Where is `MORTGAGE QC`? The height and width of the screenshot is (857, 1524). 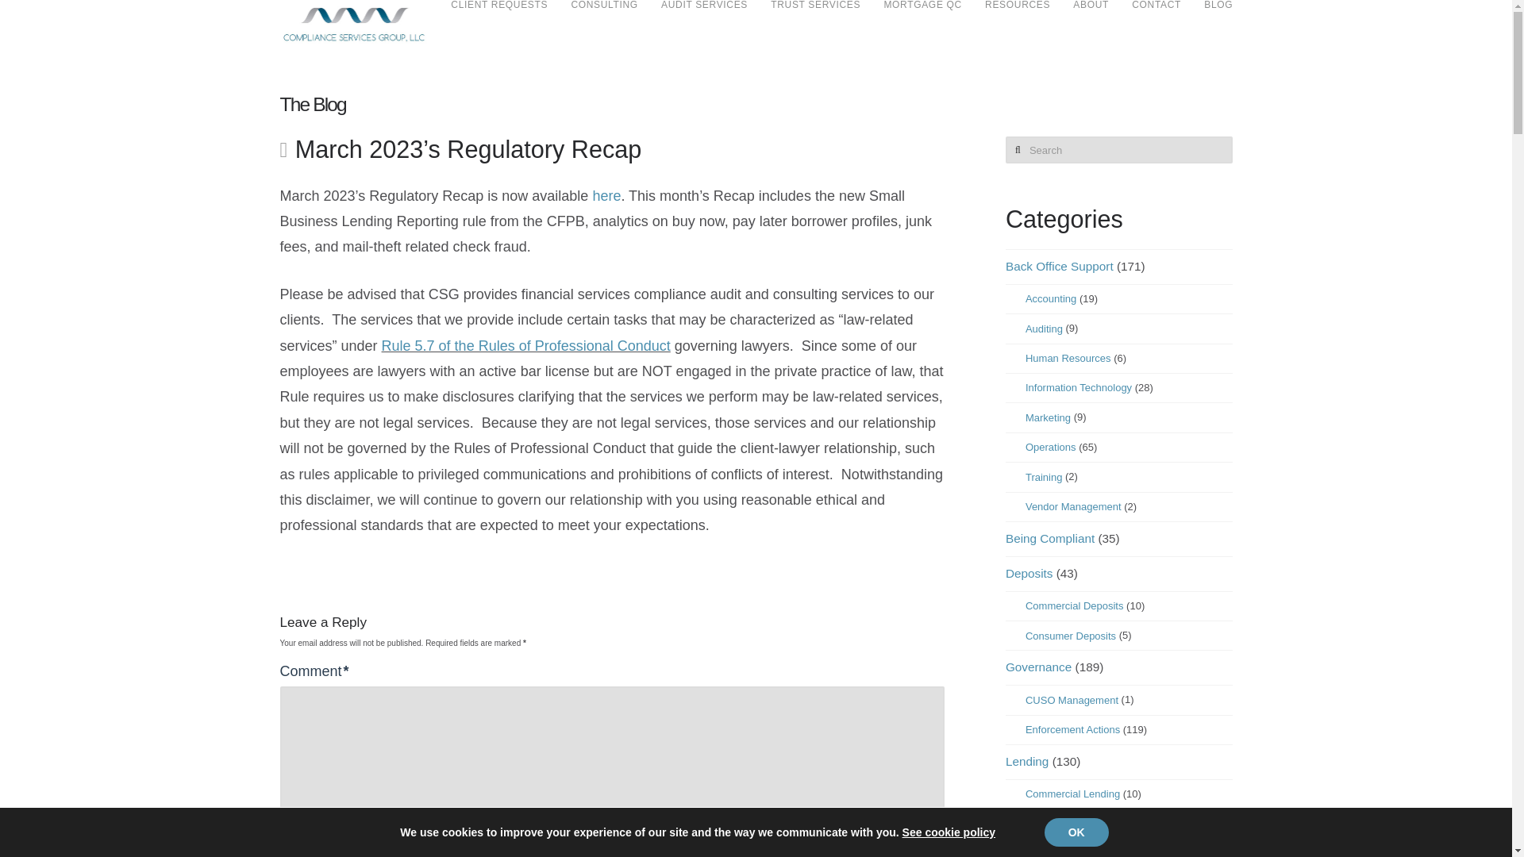 MORTGAGE QC is located at coordinates (922, 24).